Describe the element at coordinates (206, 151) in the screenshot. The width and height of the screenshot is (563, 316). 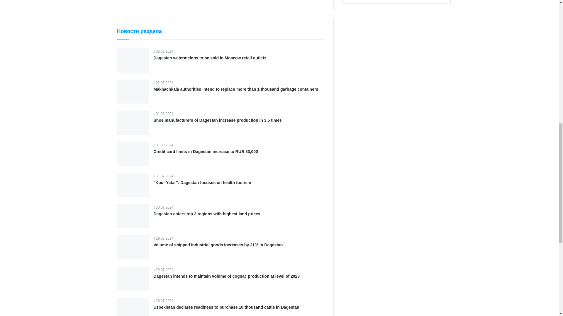
I see `Credit card limits in Dagestan increase to RUB 83,000` at that location.